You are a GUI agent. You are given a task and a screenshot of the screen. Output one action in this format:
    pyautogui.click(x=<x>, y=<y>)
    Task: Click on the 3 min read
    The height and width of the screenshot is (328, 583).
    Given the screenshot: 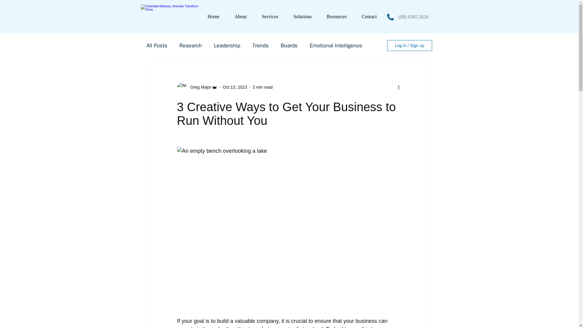 What is the action you would take?
    pyautogui.click(x=262, y=87)
    